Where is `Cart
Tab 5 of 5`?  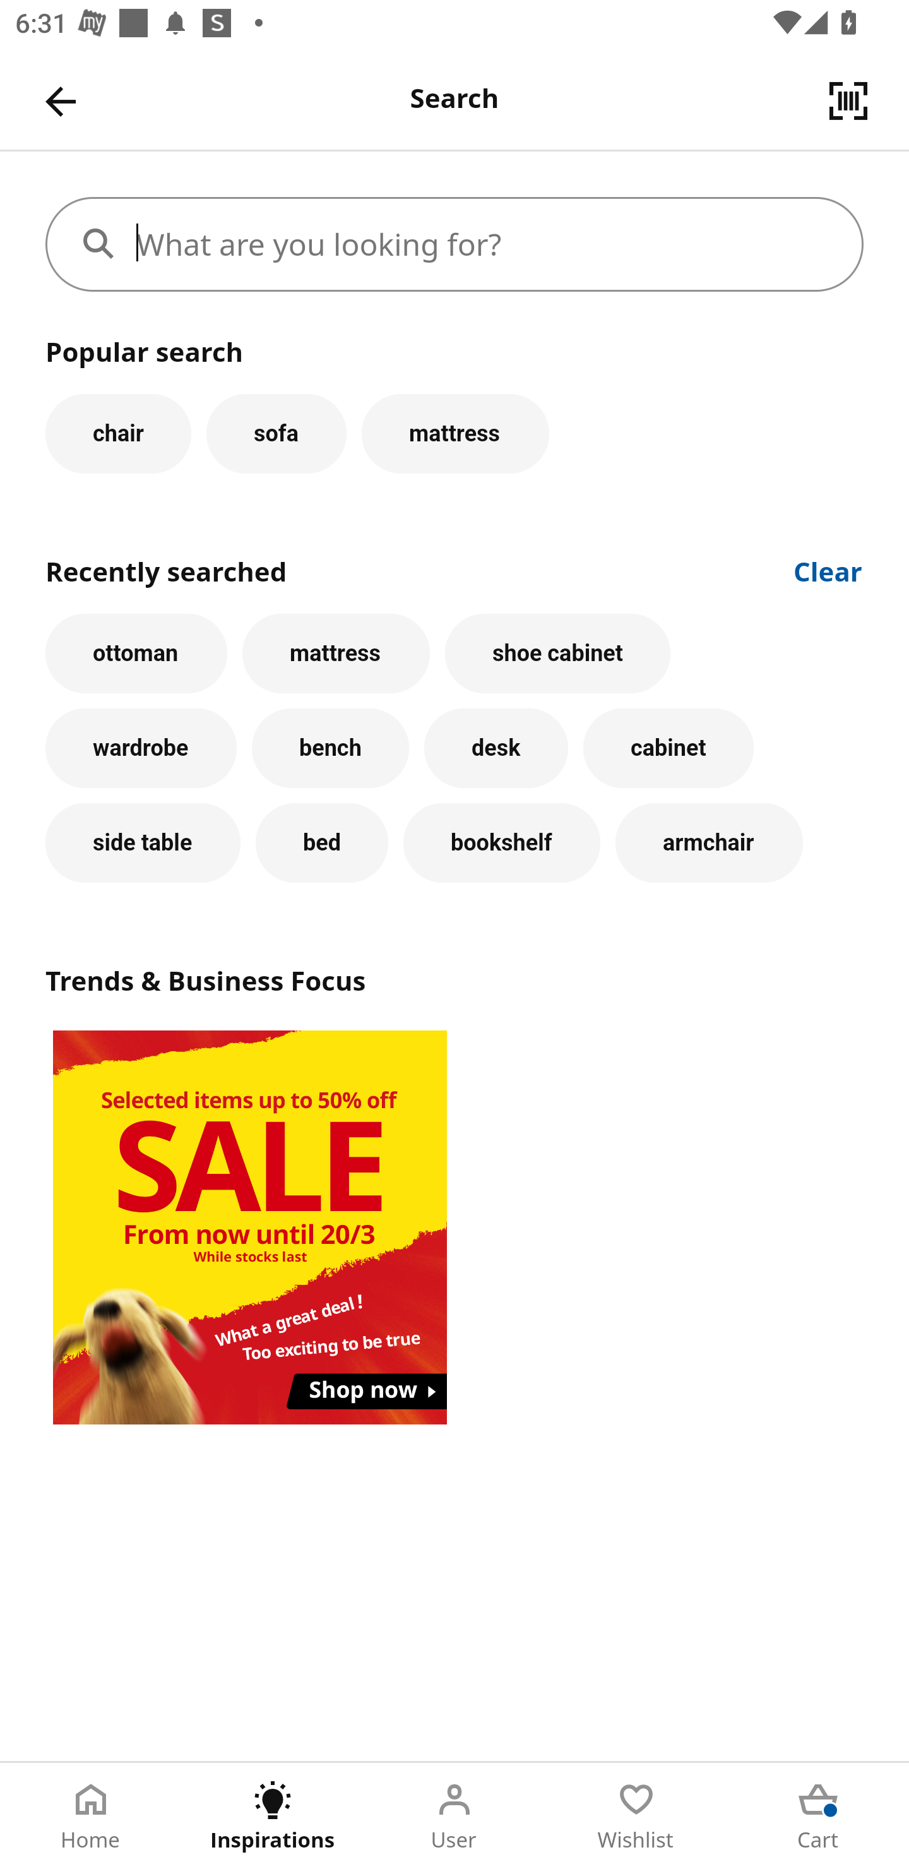
Cart
Tab 5 of 5 is located at coordinates (818, 1816).